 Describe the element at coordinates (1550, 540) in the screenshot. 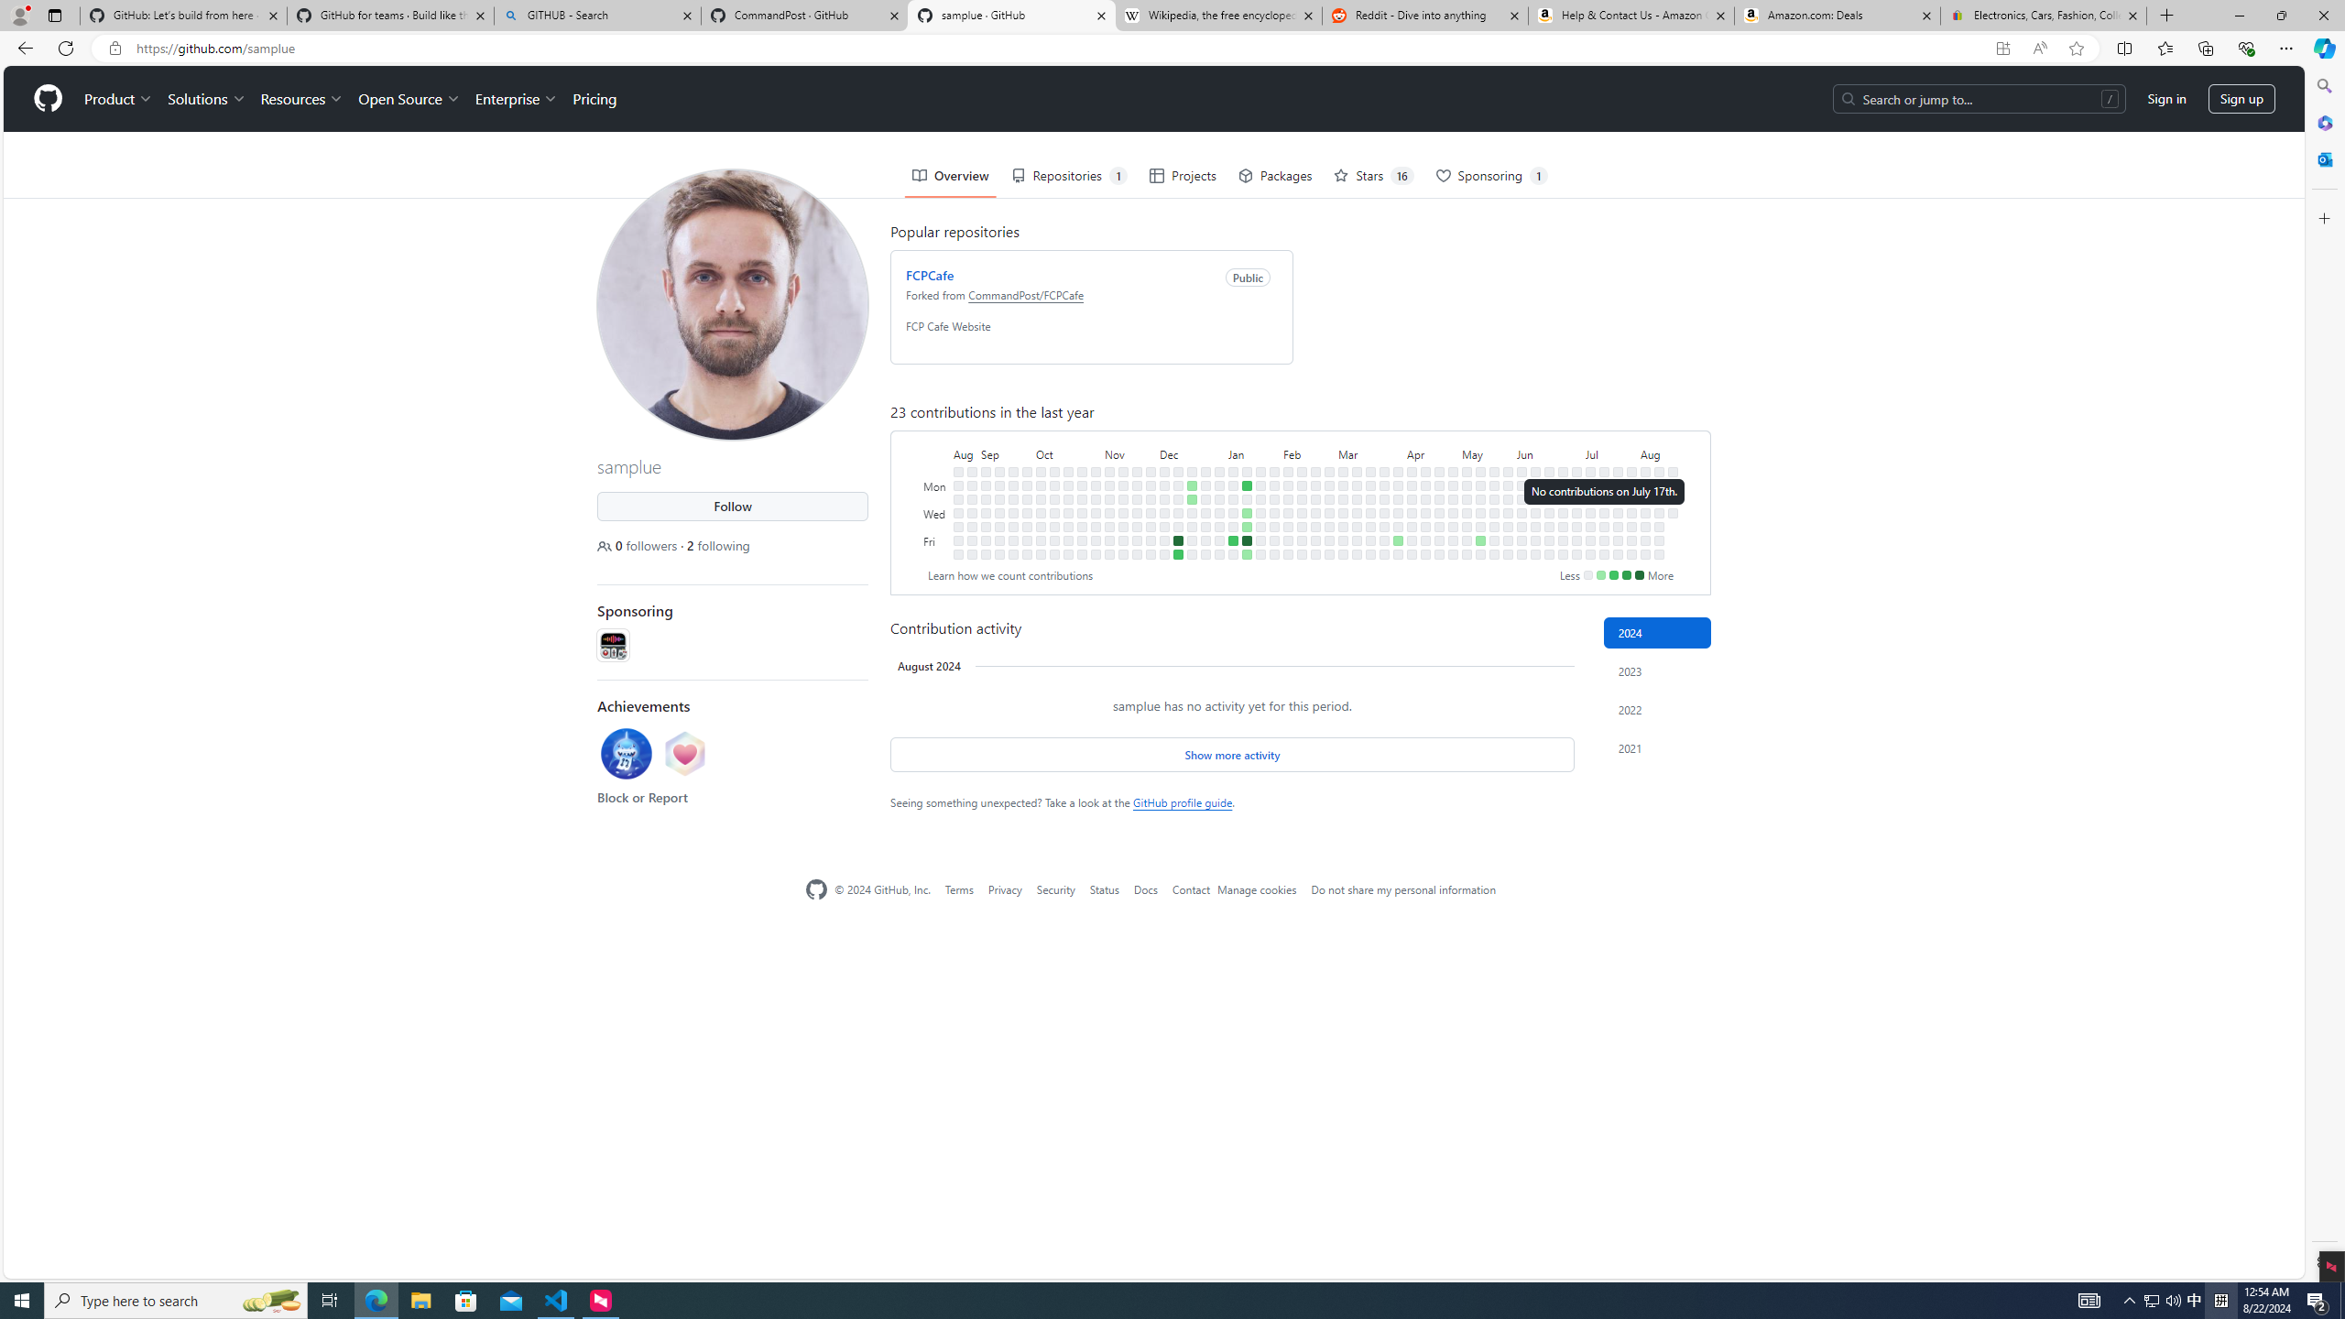

I see `No contributions on June 21st.` at that location.